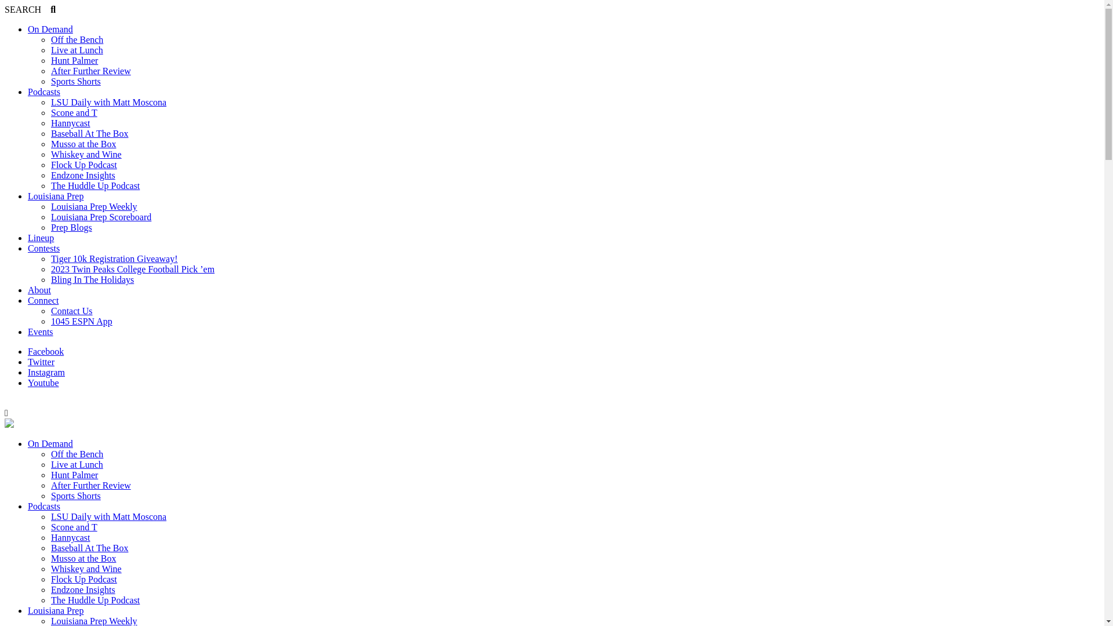  Describe the element at coordinates (76, 81) in the screenshot. I see `Sports Shorts` at that location.